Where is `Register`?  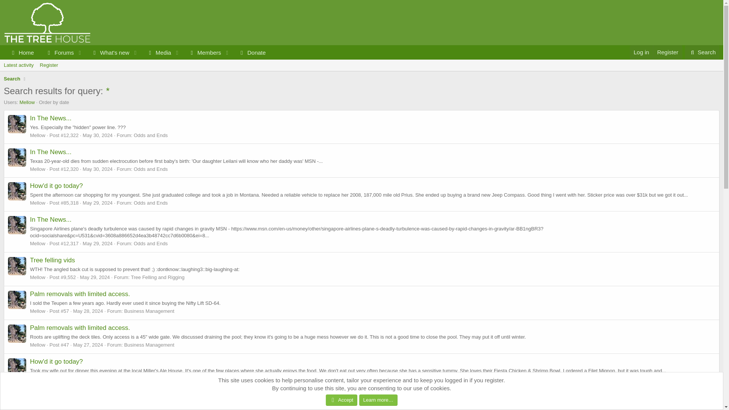 Register is located at coordinates (667, 52).